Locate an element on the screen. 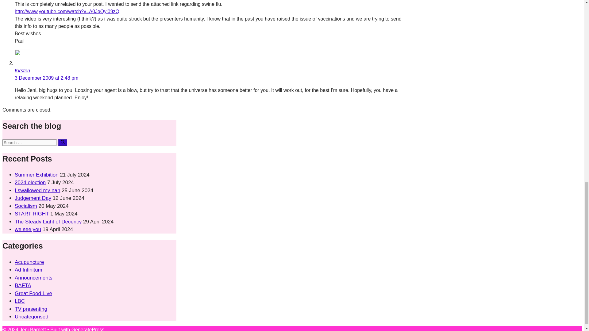 The width and height of the screenshot is (589, 331). Judgement Day is located at coordinates (33, 198).